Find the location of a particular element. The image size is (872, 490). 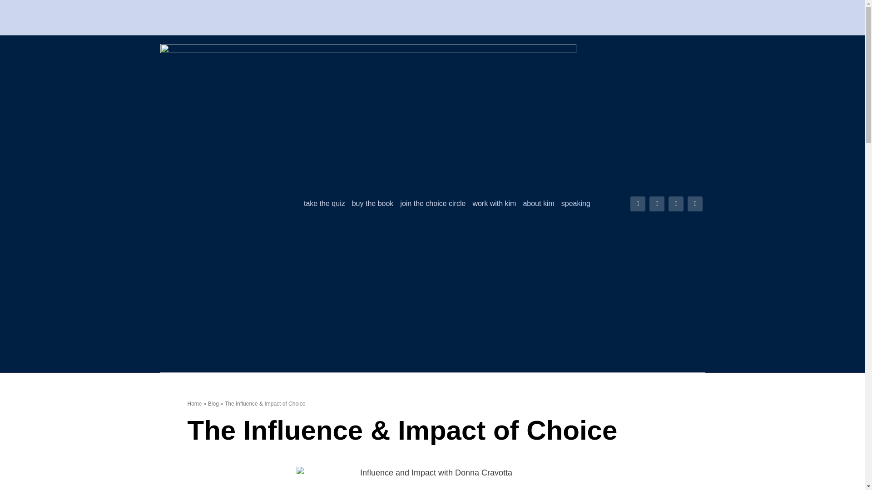

work with kim is located at coordinates (494, 203).